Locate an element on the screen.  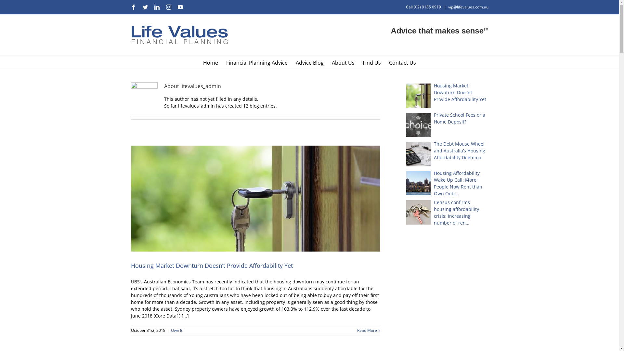
Advice Blog is located at coordinates (310, 62).